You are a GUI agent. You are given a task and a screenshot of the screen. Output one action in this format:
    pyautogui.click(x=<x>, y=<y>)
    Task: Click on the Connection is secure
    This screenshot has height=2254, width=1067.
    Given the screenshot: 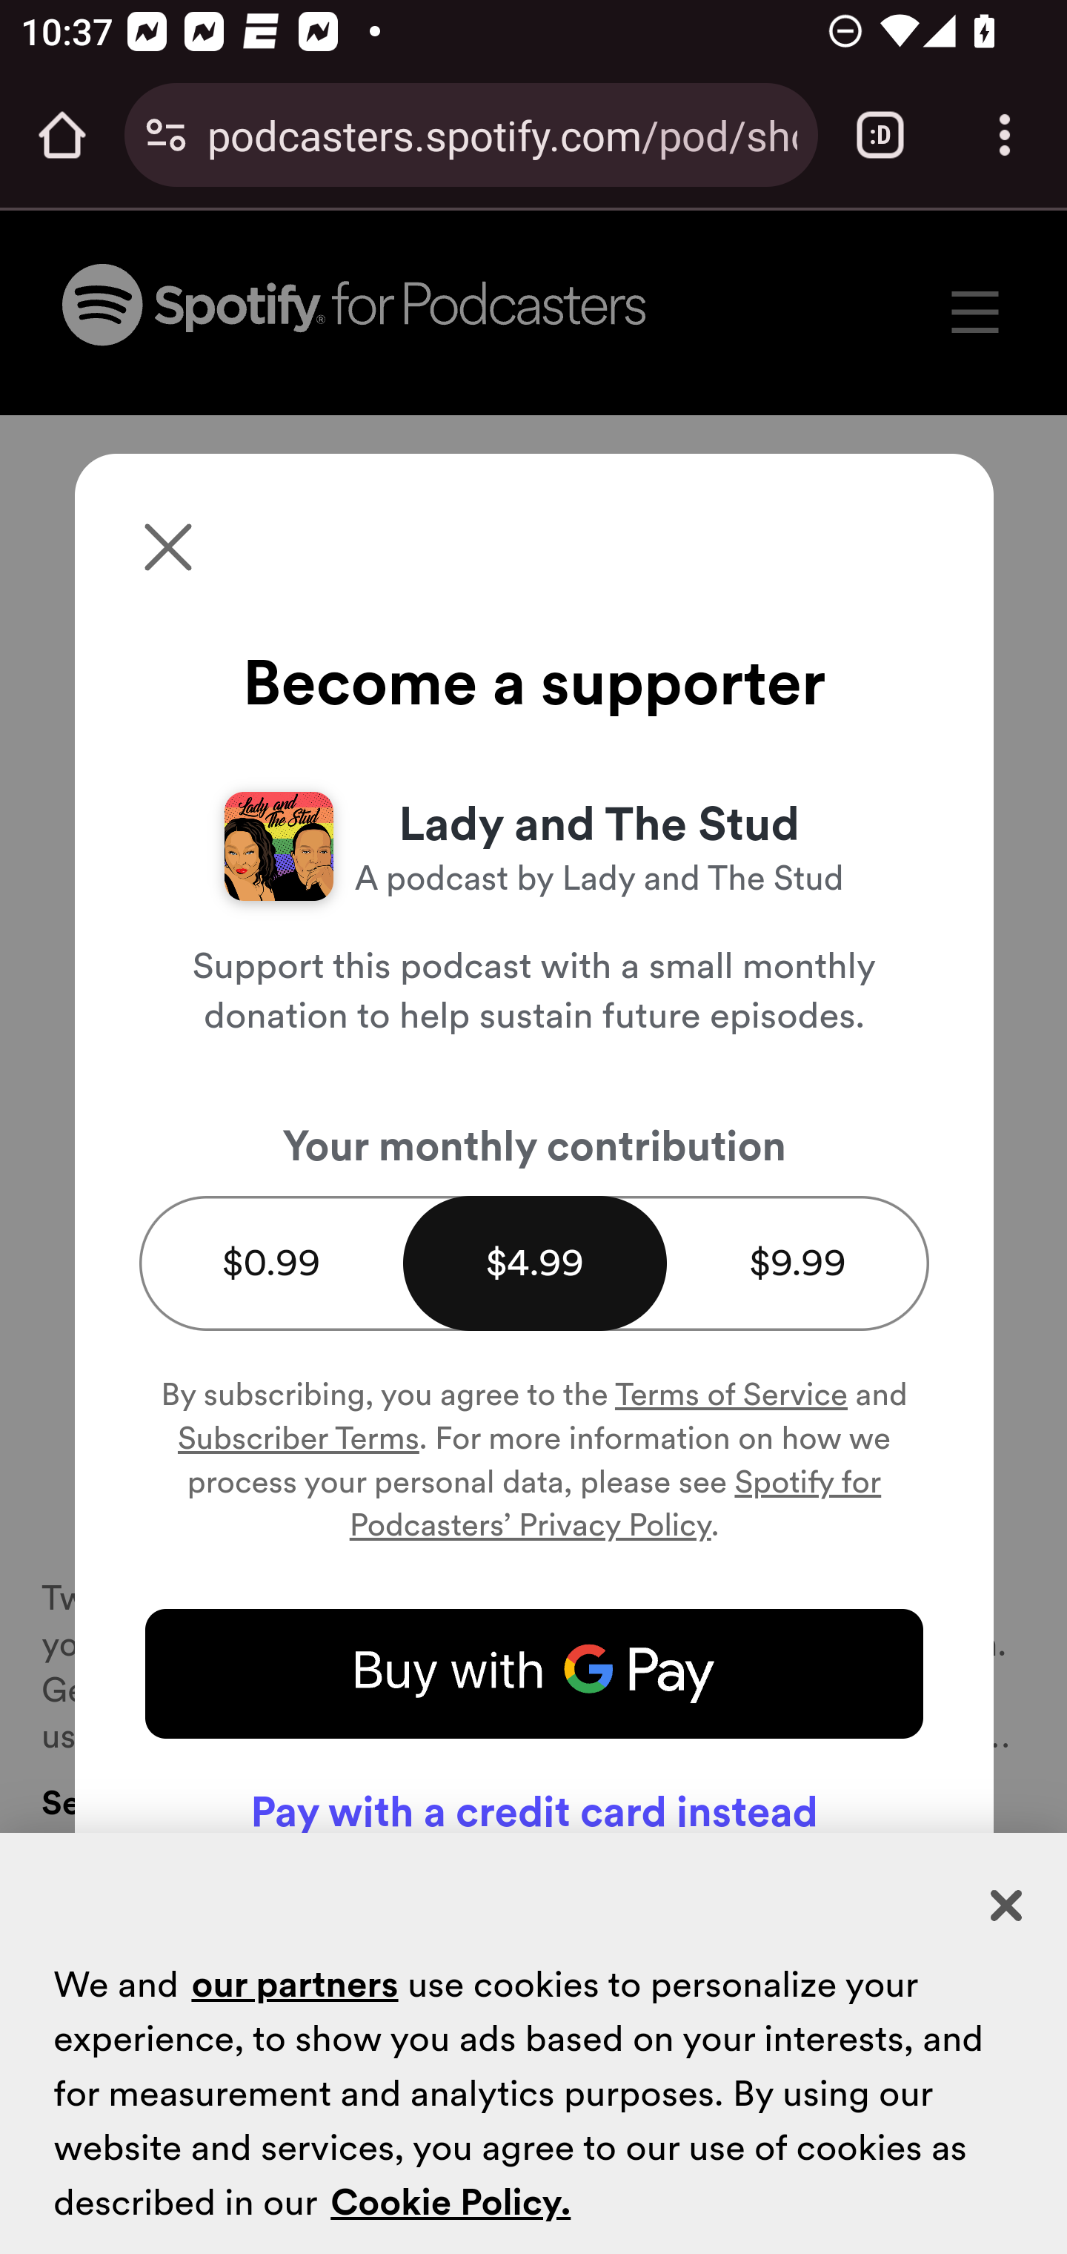 What is the action you would take?
    pyautogui.click(x=166, y=135)
    